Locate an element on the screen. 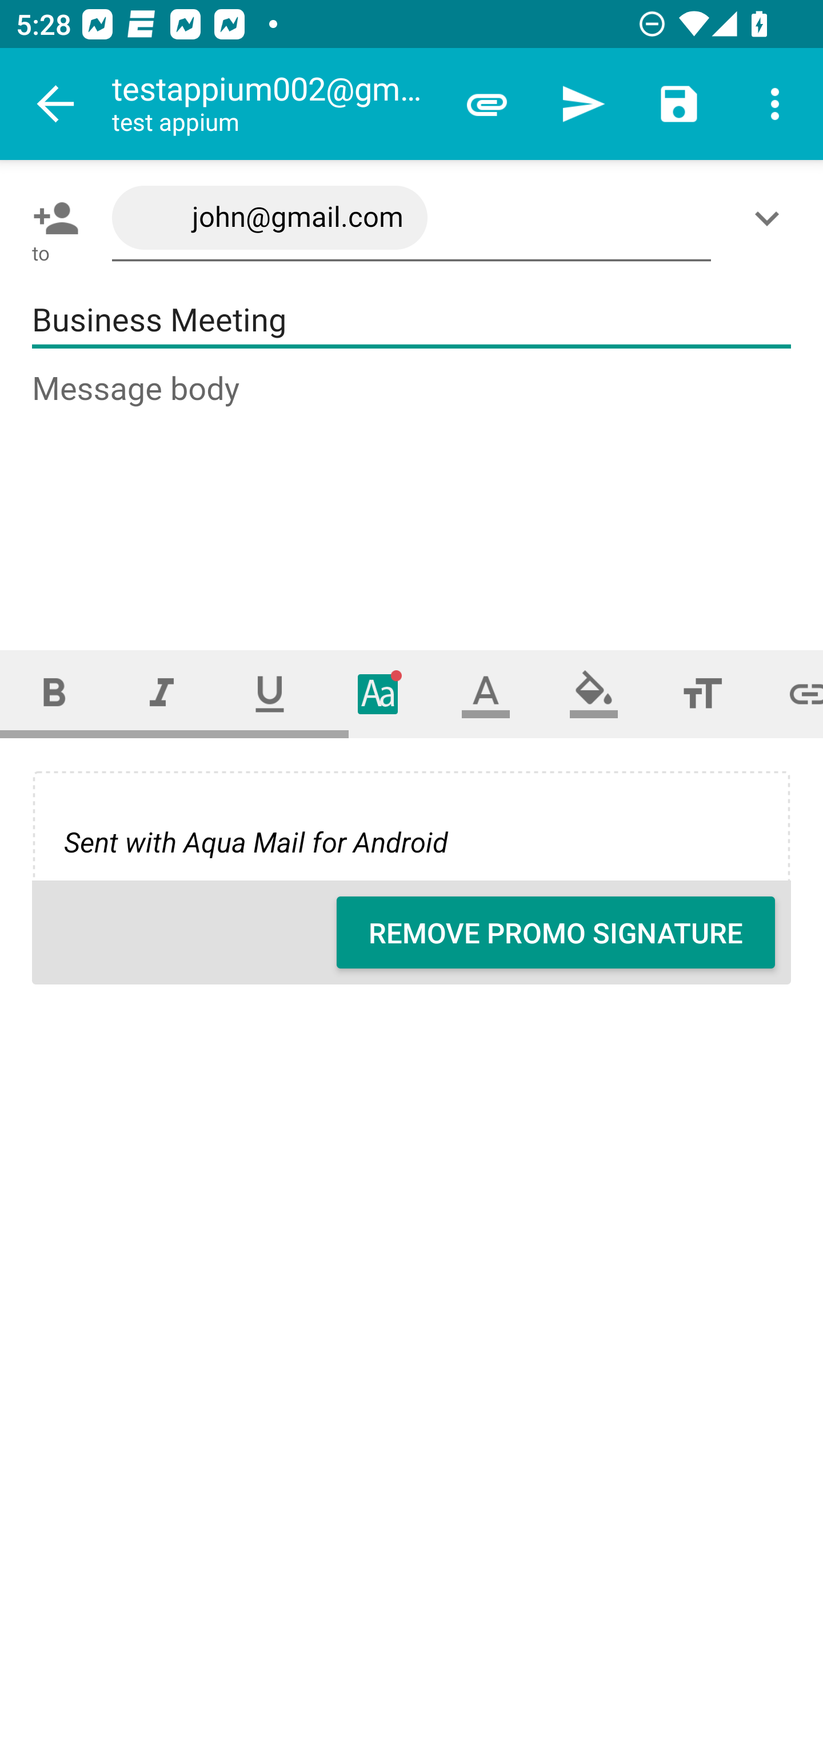  Business Meeting is located at coordinates (411, 320).